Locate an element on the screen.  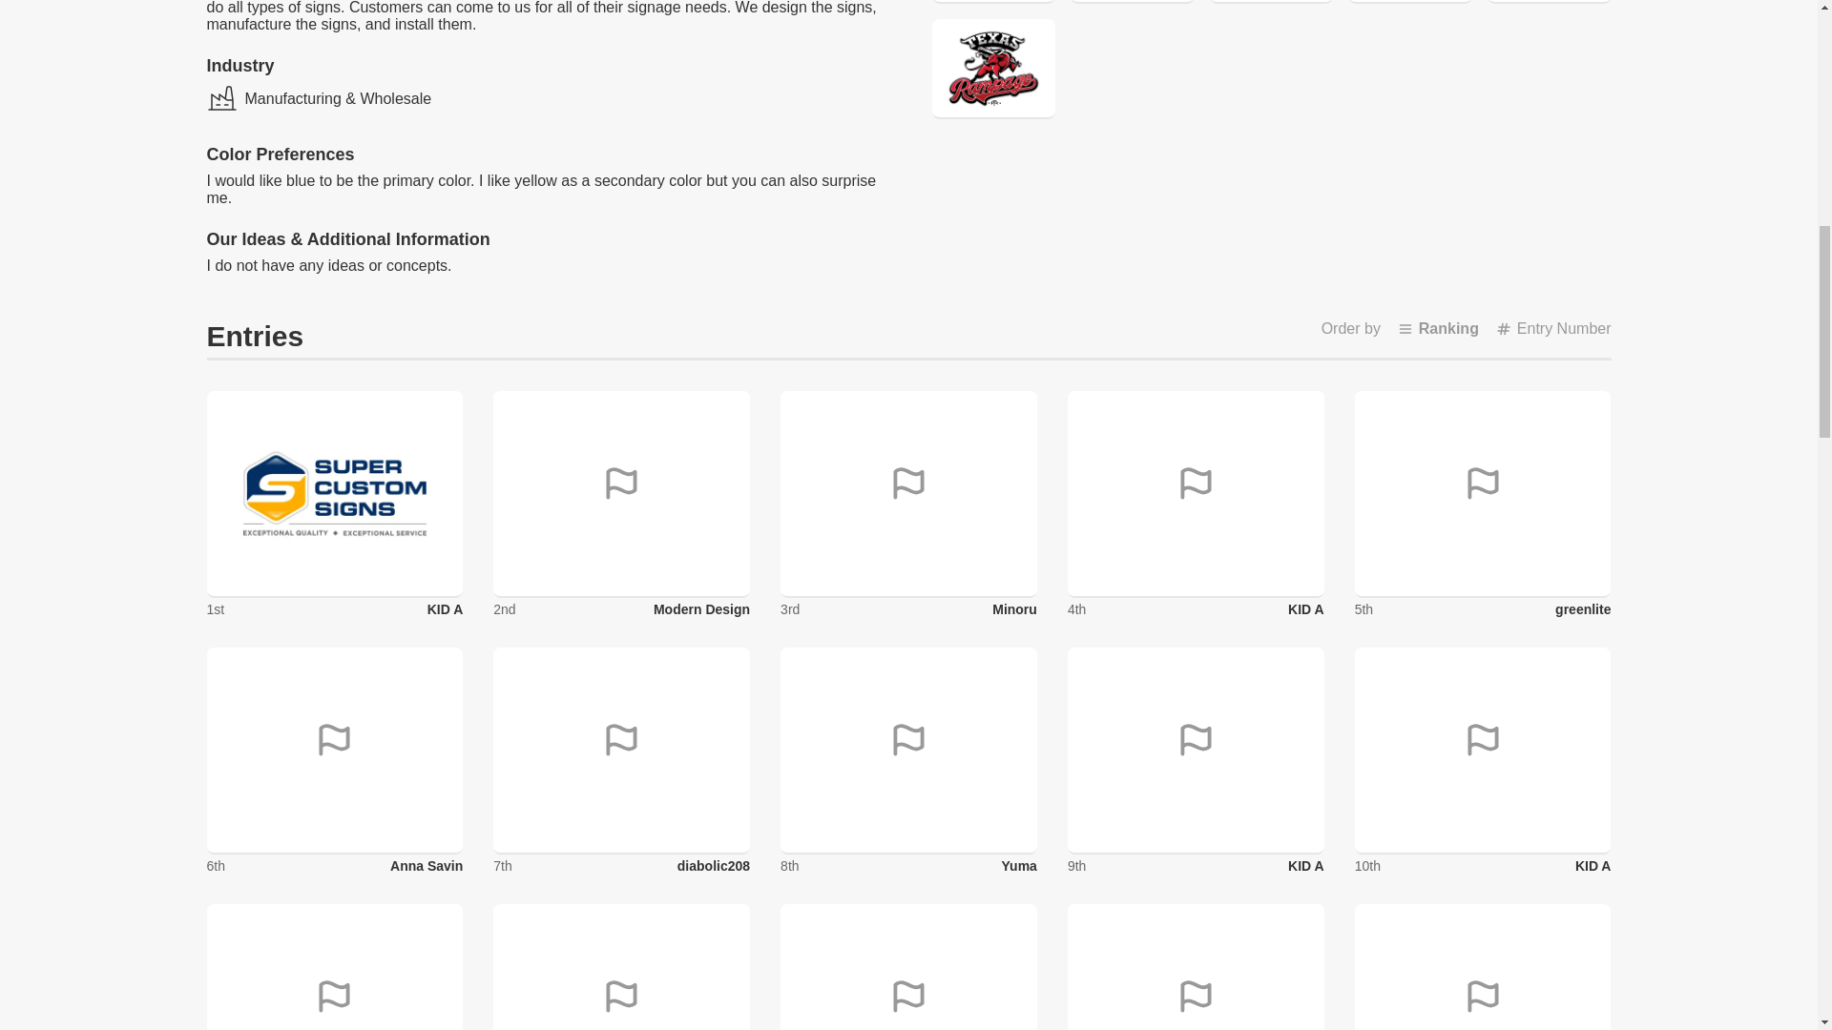
KID A is located at coordinates (1305, 608).